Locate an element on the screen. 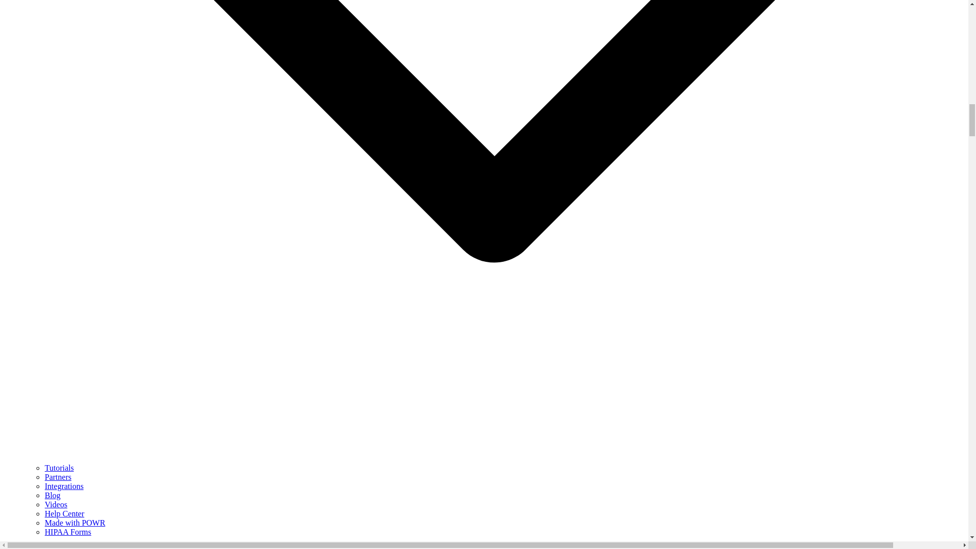 This screenshot has height=549, width=976. Videos is located at coordinates (56, 504).